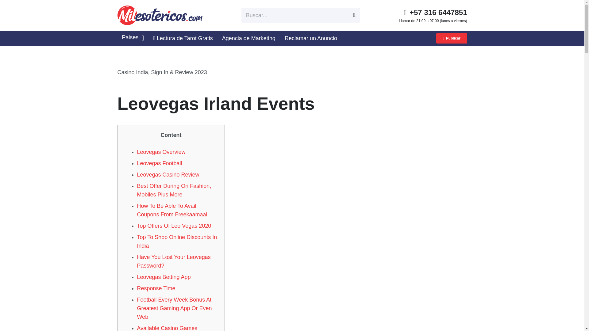  Describe the element at coordinates (174, 226) in the screenshot. I see `Top Offers Of Leo Vegas 2020` at that location.